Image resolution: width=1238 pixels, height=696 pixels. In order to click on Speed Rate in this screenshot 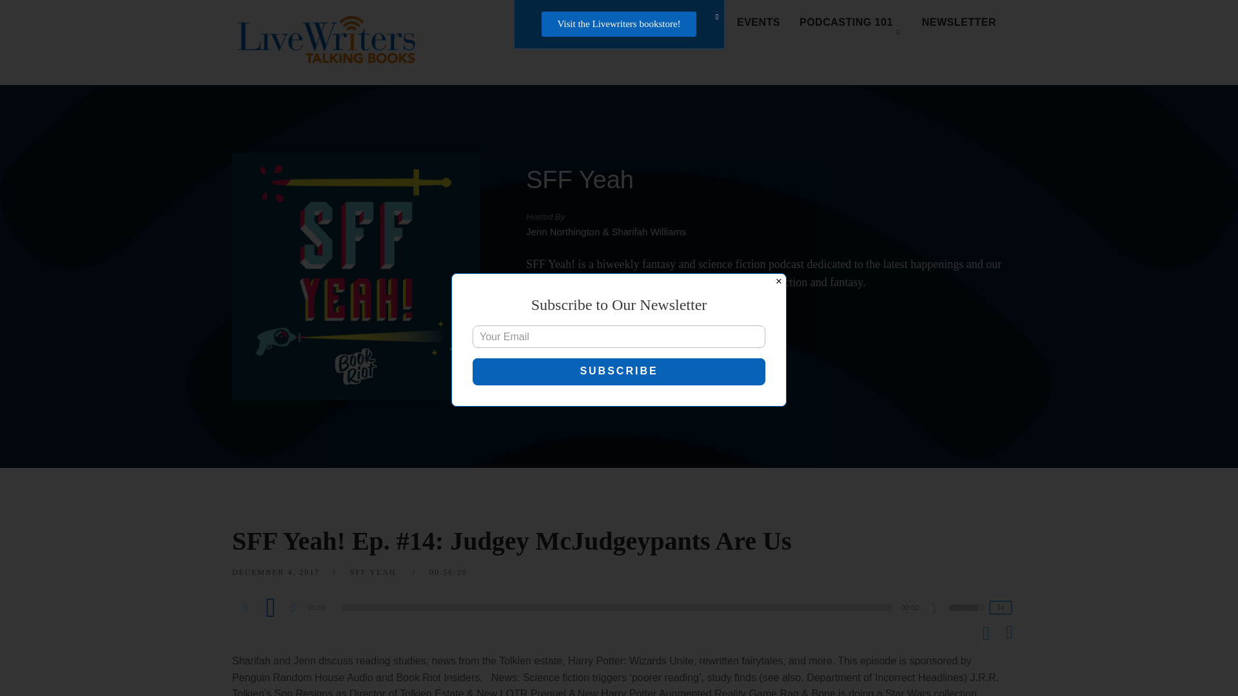, I will do `click(1001, 607)`.